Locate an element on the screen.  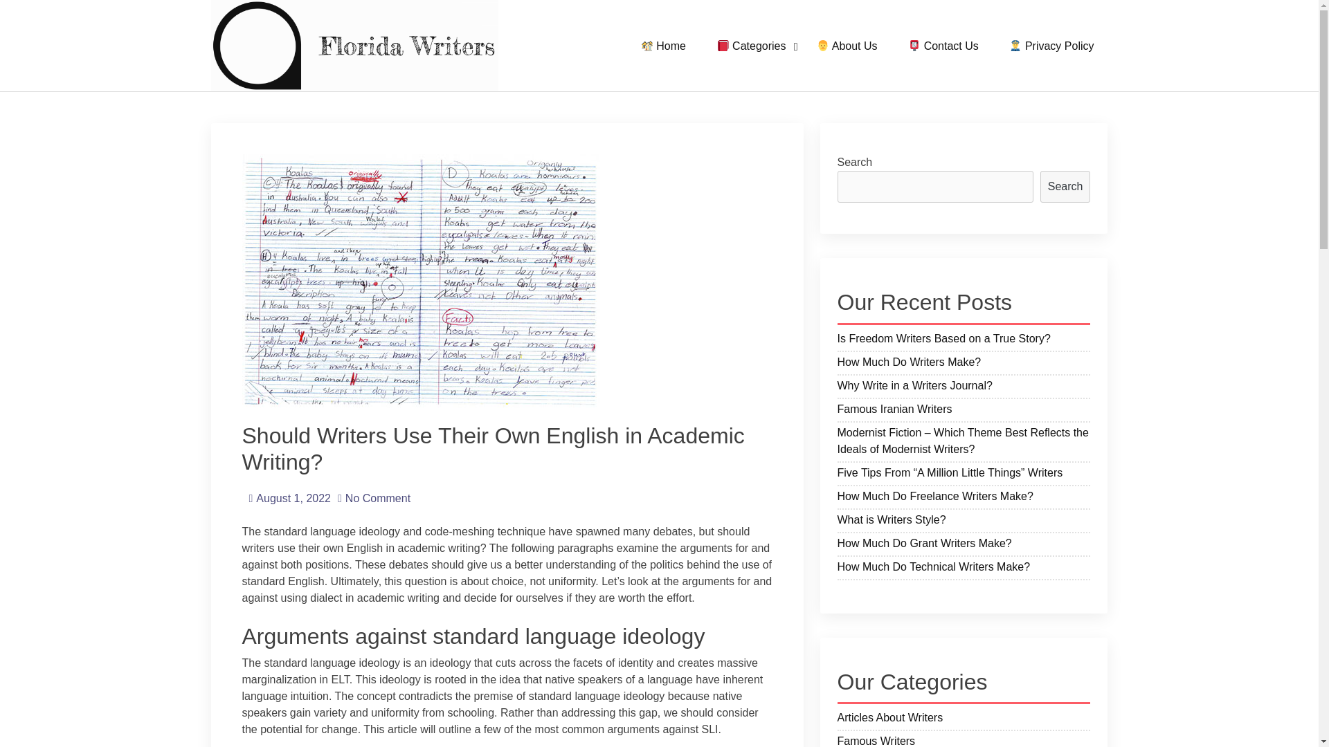
Why Write in a Writers Journal? is located at coordinates (964, 387).